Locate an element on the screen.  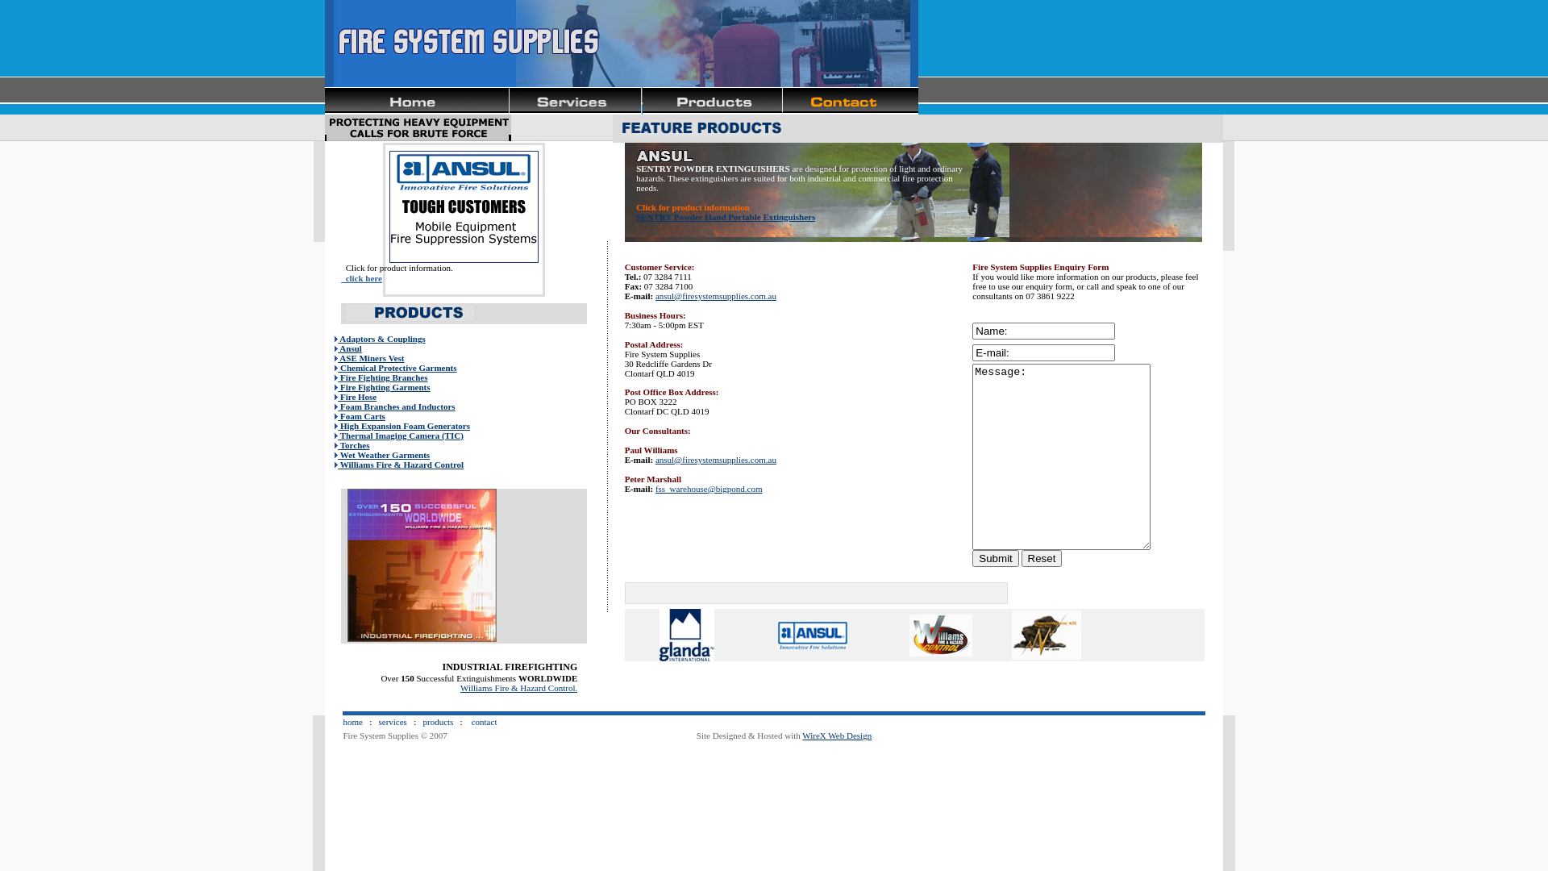
 Thermal Imaging Camera (TIC) is located at coordinates (399, 435).